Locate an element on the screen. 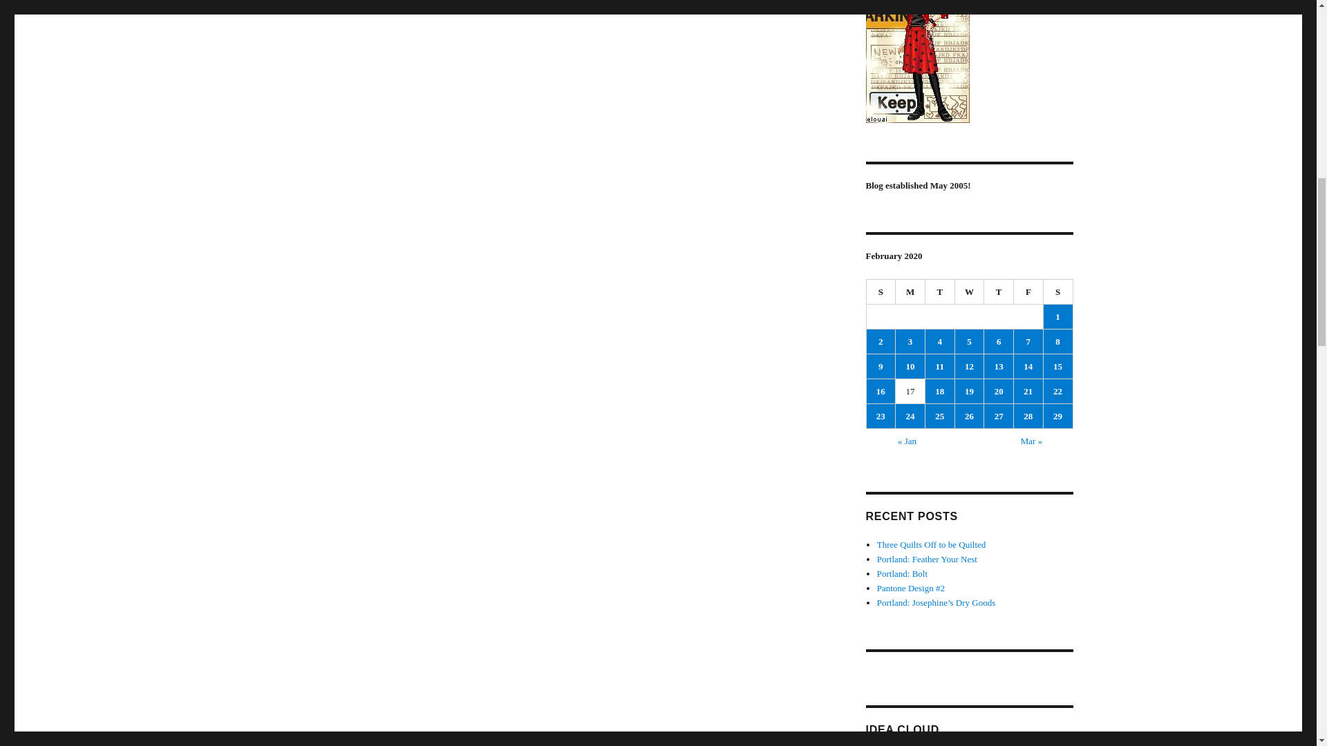  Saturday is located at coordinates (1058, 291).